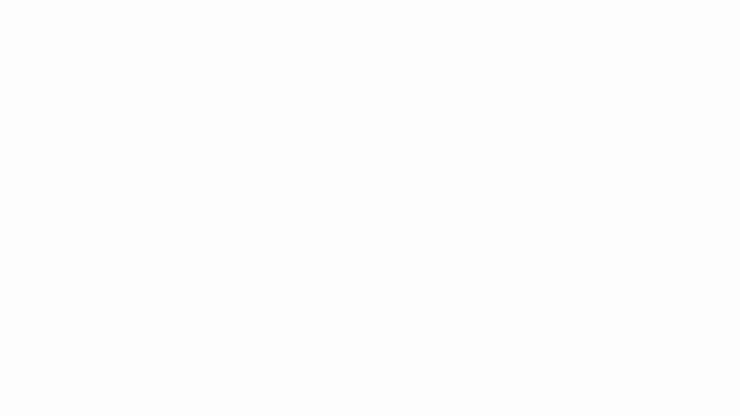 The width and height of the screenshot is (740, 416). Describe the element at coordinates (276, 59) in the screenshot. I see `Fill` at that location.